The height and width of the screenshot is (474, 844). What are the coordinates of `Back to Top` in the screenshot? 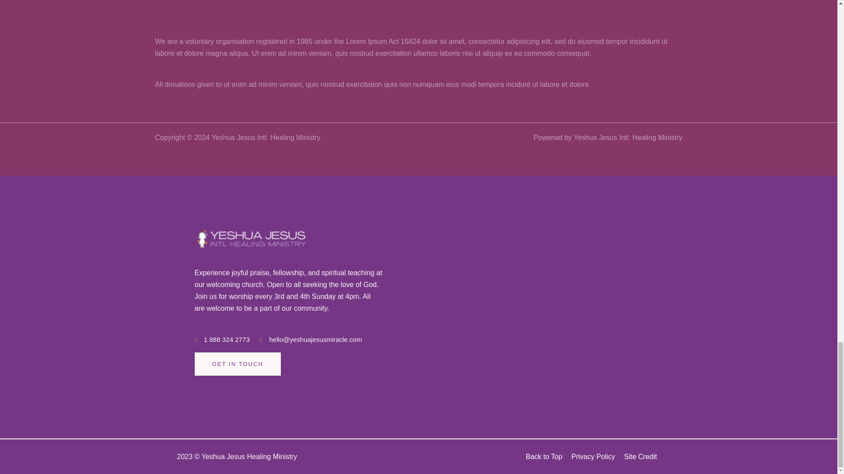 It's located at (544, 457).